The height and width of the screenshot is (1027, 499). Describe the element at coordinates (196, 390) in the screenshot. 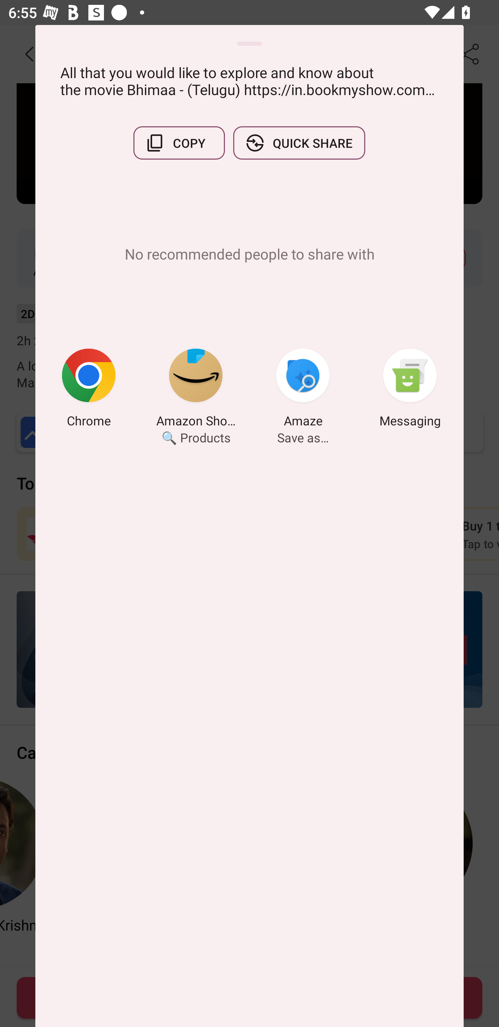

I see `Amazon Shopping 🔍 Products` at that location.